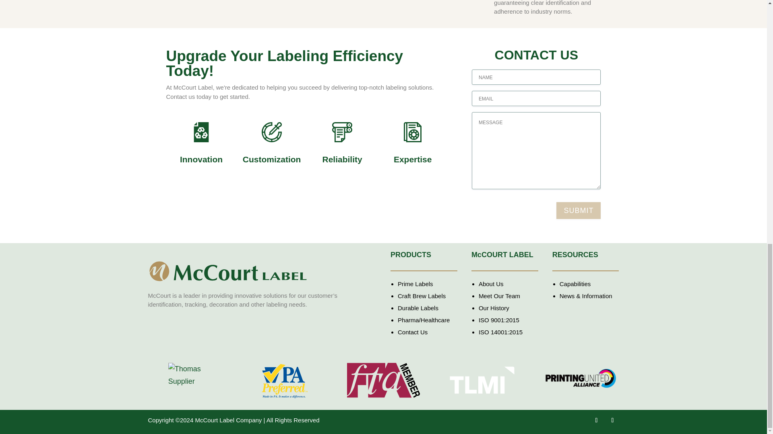  I want to click on Follow on LinkedIn, so click(612, 420).